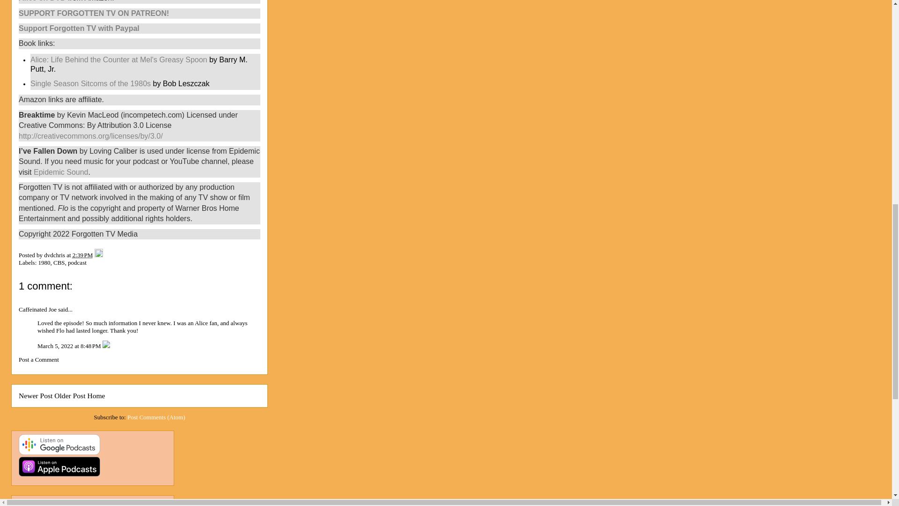  Describe the element at coordinates (42, 1) in the screenshot. I see `Alice on DVD` at that location.